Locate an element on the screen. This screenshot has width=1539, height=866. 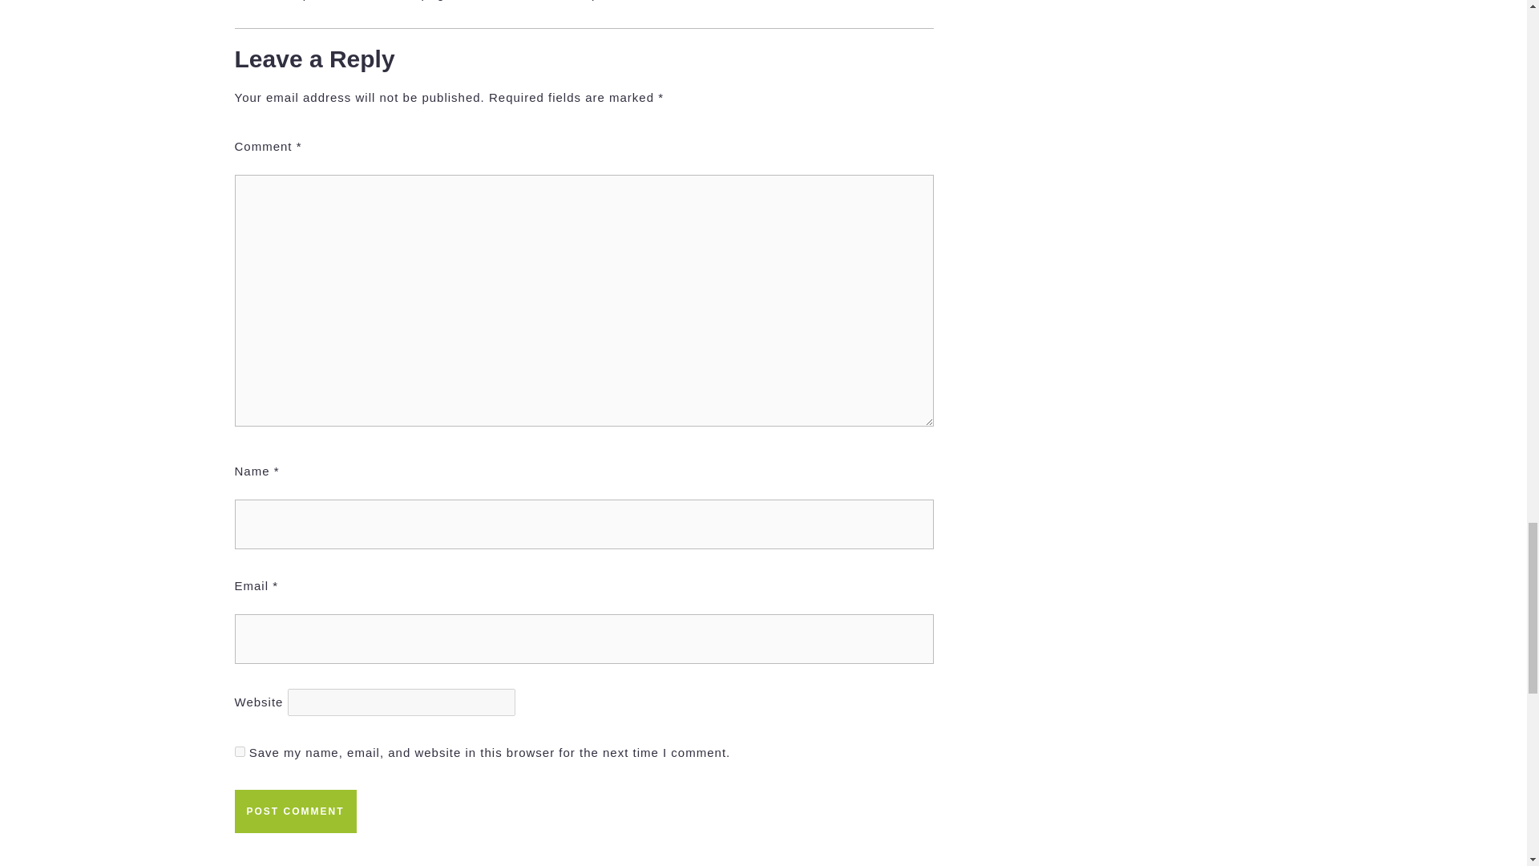
yes is located at coordinates (239, 751).